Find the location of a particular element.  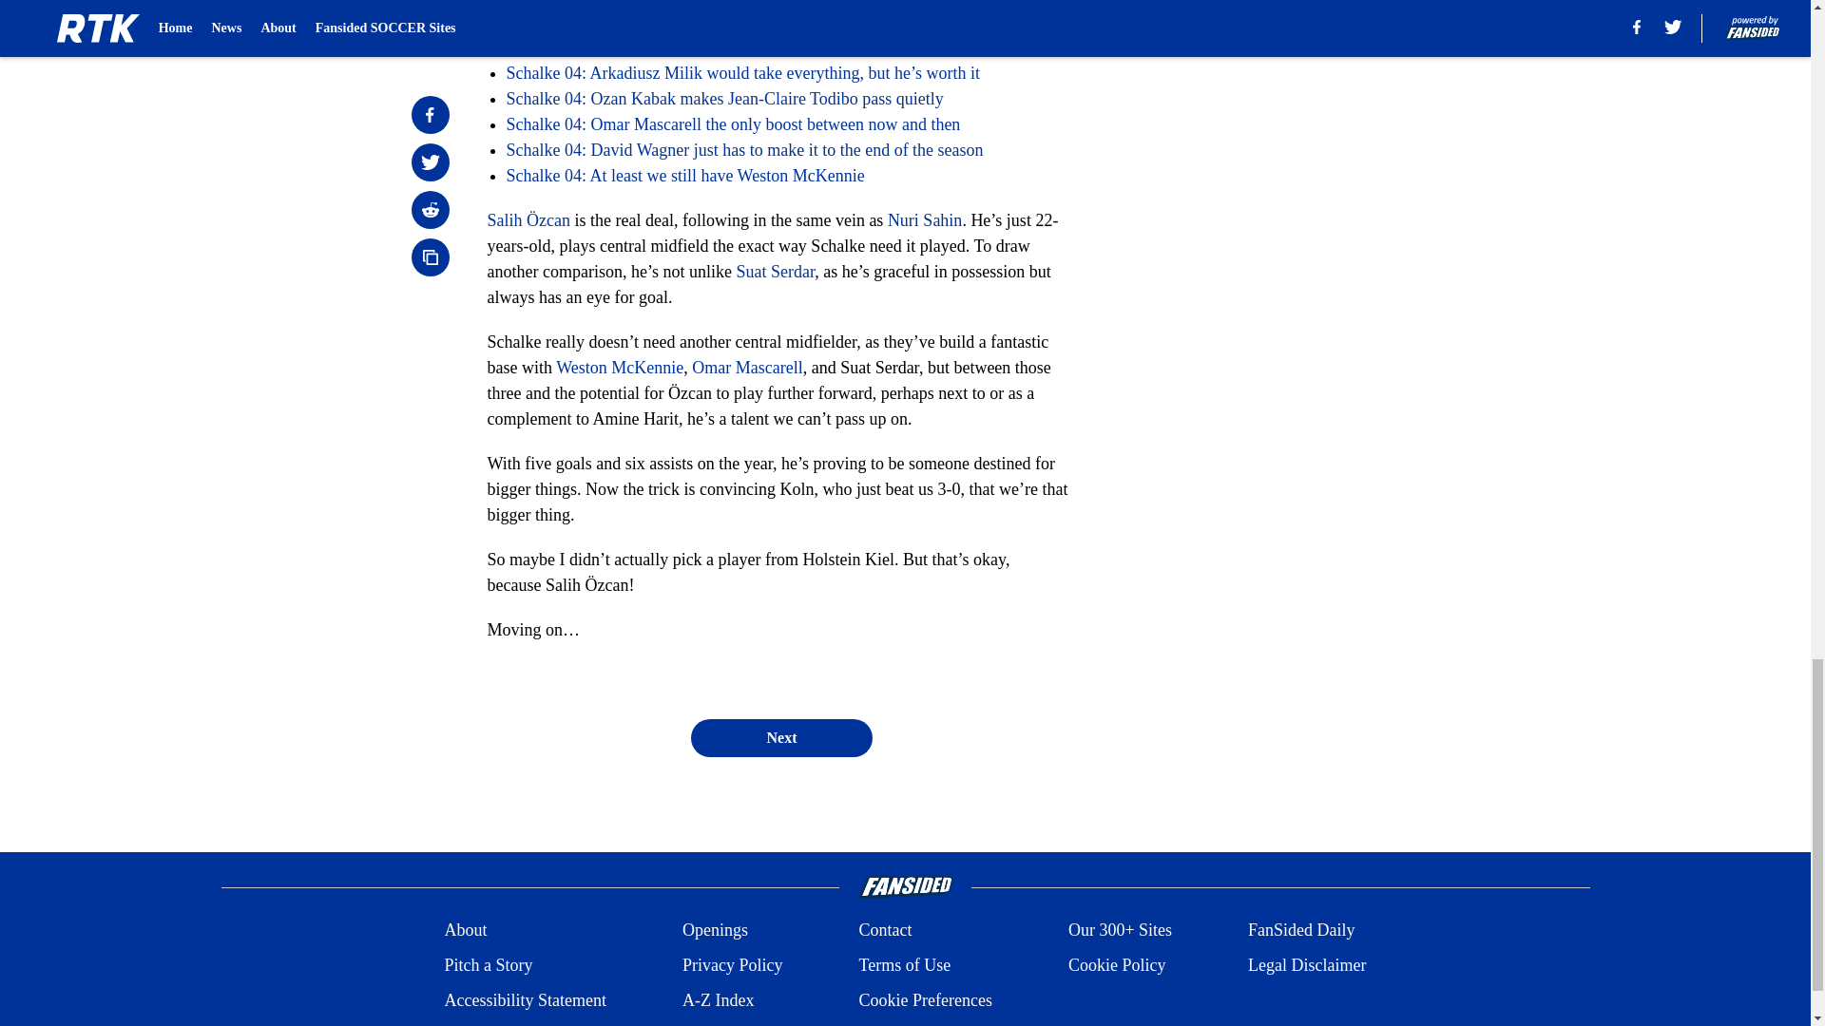

Suat Serdar is located at coordinates (774, 272).